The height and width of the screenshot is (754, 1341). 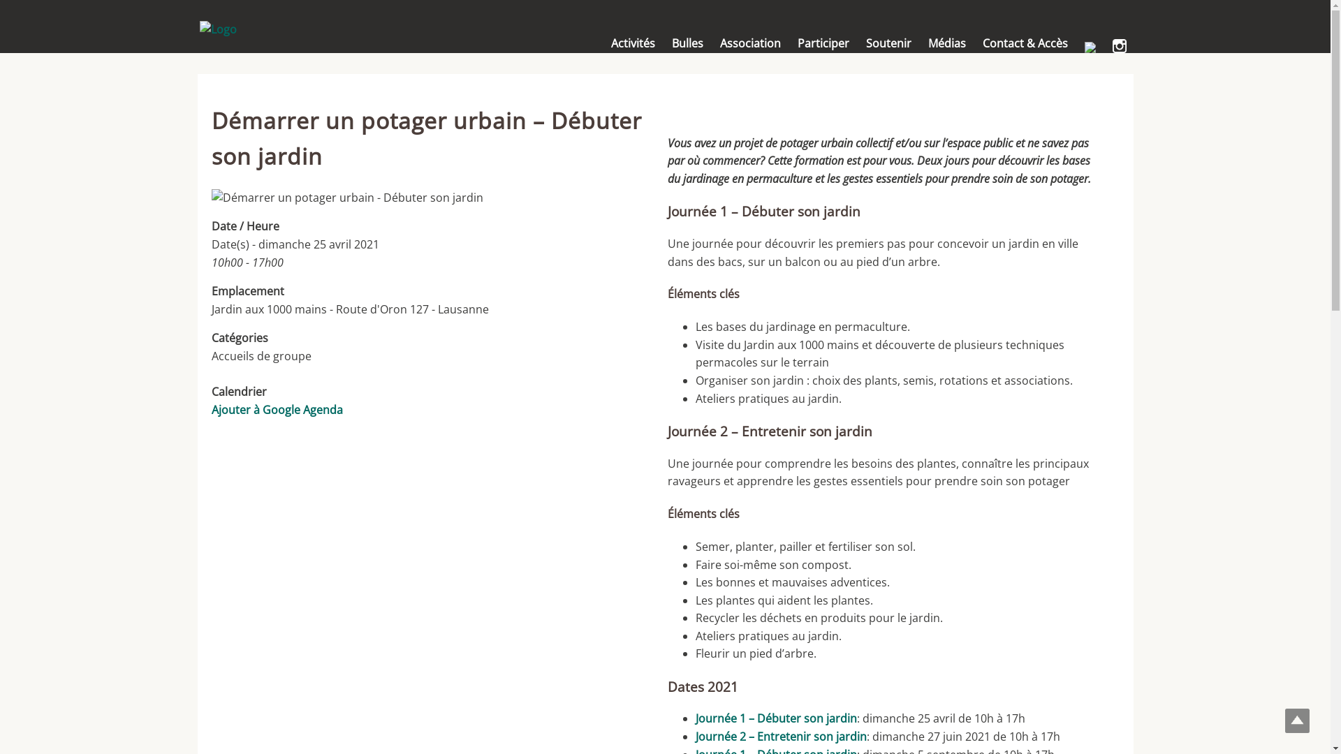 I want to click on Top, so click(x=1298, y=720).